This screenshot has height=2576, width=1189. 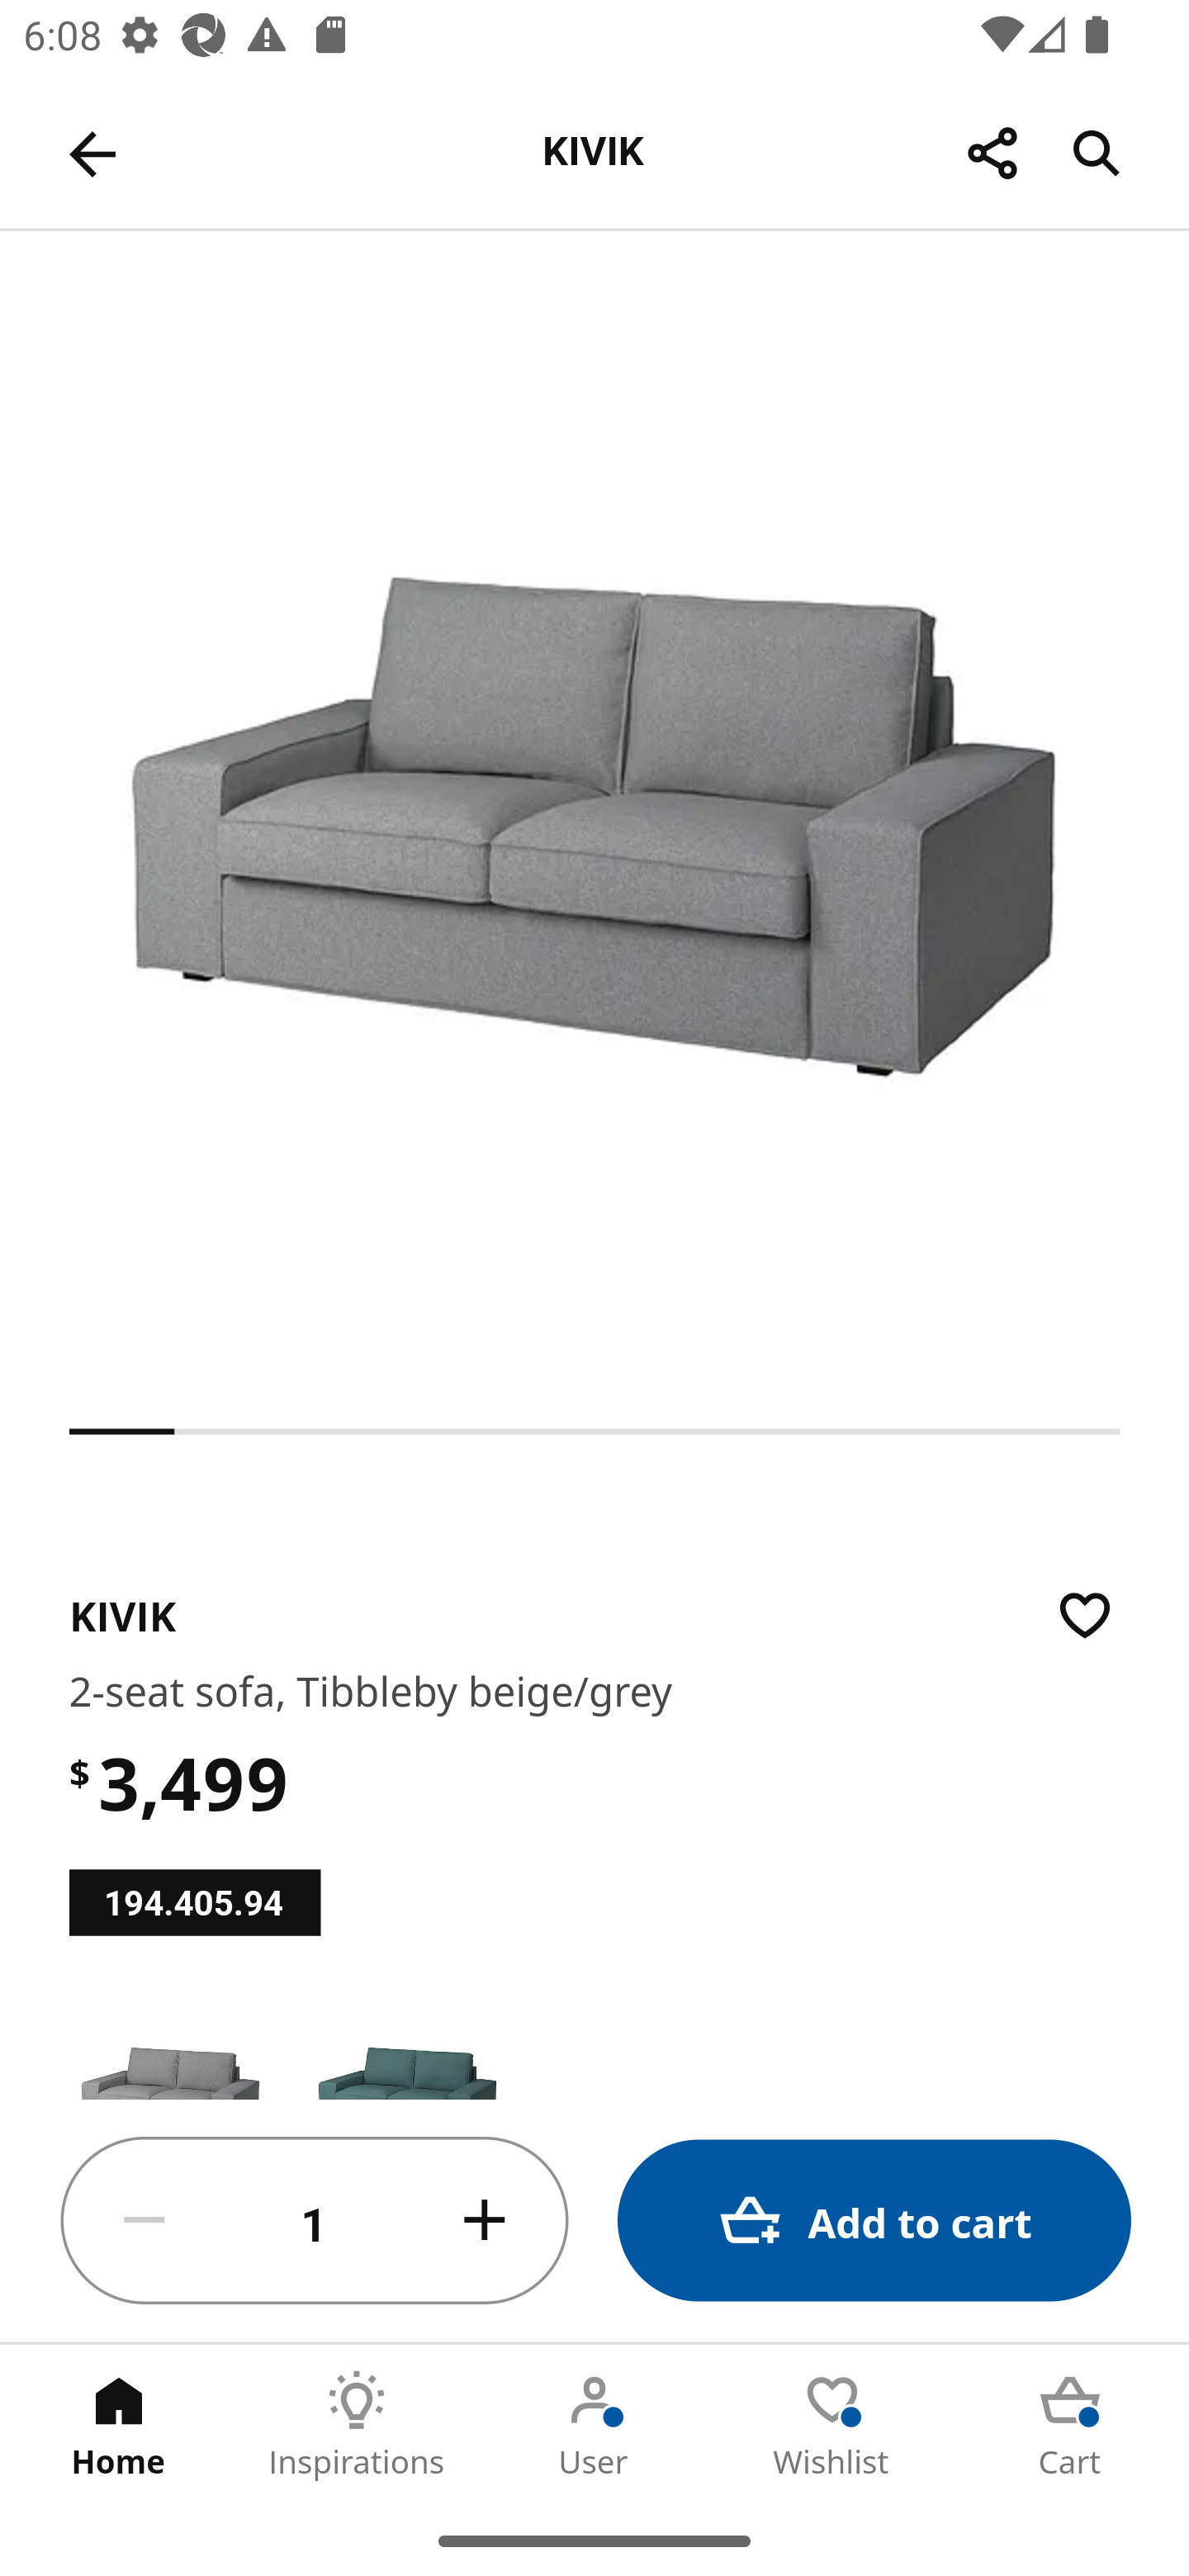 I want to click on 1, so click(x=315, y=2221).